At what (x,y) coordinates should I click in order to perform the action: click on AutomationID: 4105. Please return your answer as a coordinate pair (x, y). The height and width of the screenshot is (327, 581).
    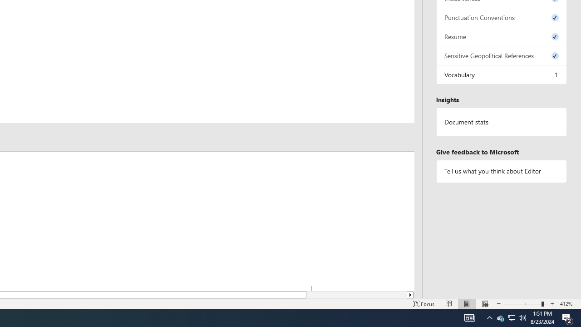
    Looking at the image, I should click on (469, 318).